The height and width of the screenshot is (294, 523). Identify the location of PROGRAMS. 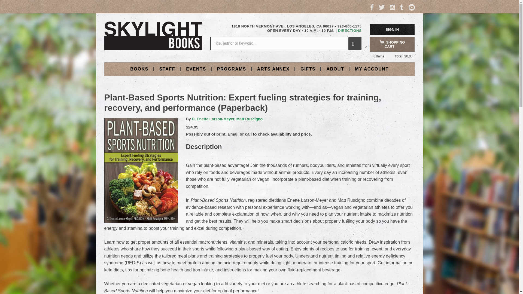
(232, 69).